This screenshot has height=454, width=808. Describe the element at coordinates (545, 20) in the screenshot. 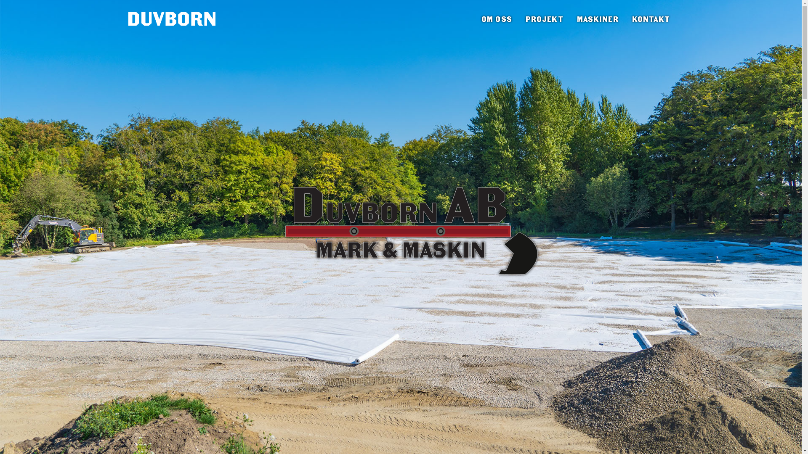

I see `PROJEKT` at that location.